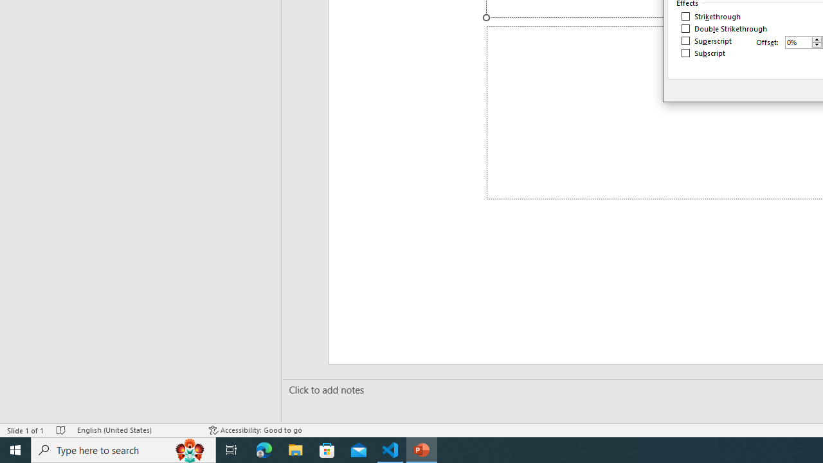  I want to click on Search highlights icon opens search home window, so click(190, 450).